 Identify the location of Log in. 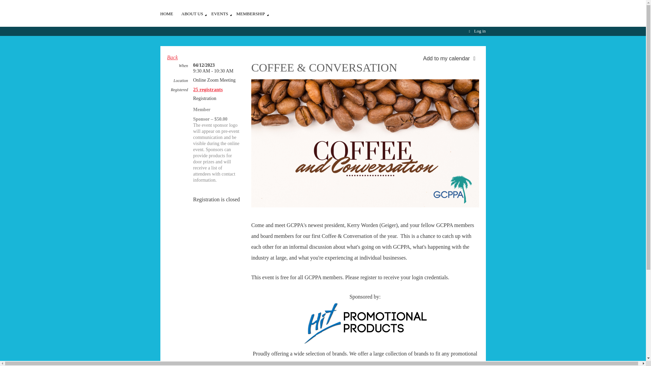
(476, 31).